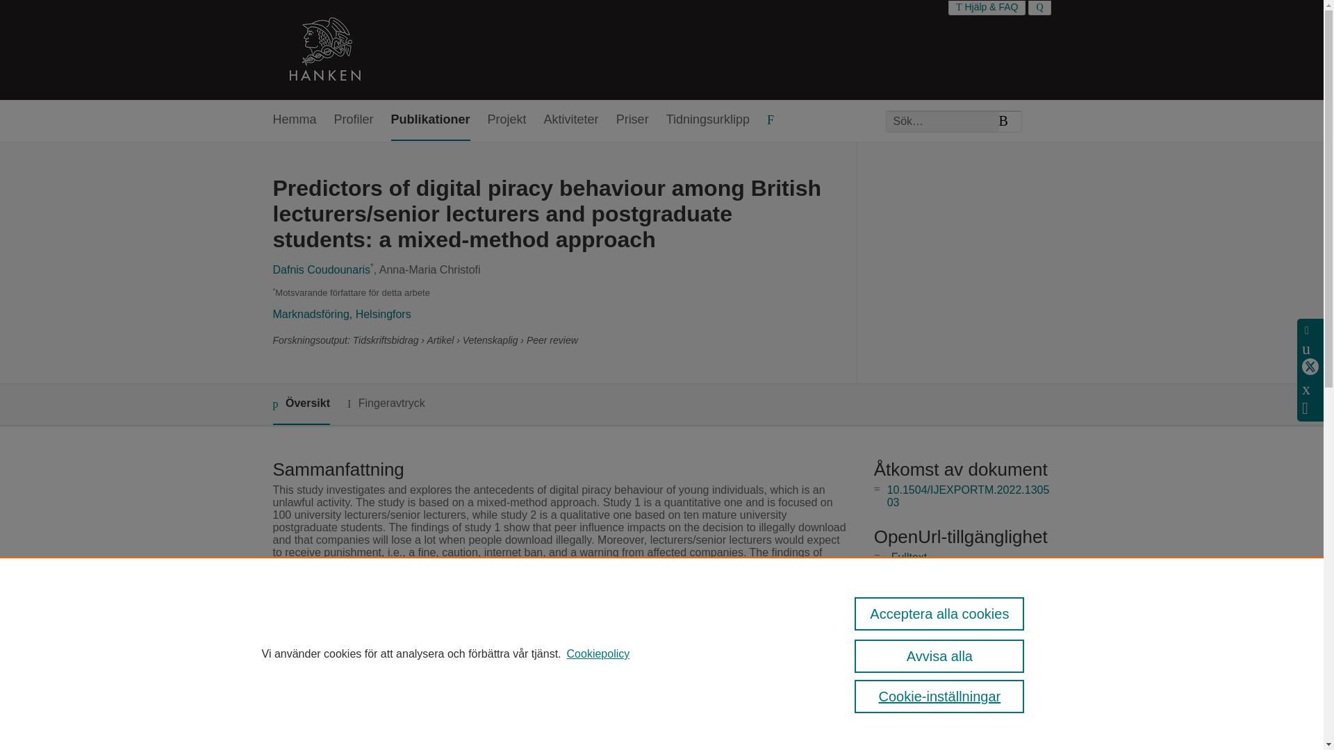 The width and height of the screenshot is (1334, 750). What do you see at coordinates (294, 120) in the screenshot?
I see `Hemma` at bounding box center [294, 120].